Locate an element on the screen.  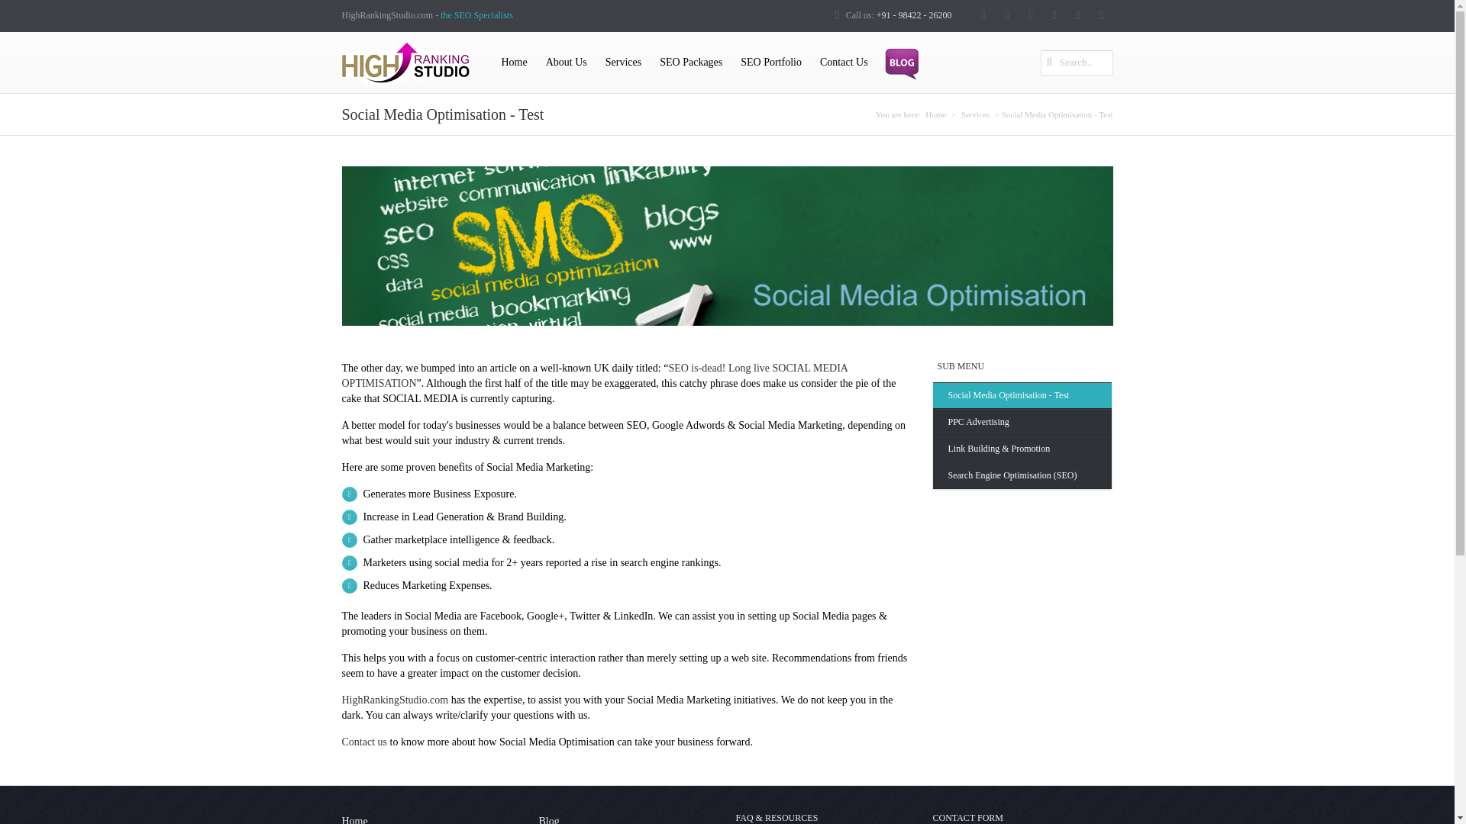
Services is located at coordinates (975, 114).